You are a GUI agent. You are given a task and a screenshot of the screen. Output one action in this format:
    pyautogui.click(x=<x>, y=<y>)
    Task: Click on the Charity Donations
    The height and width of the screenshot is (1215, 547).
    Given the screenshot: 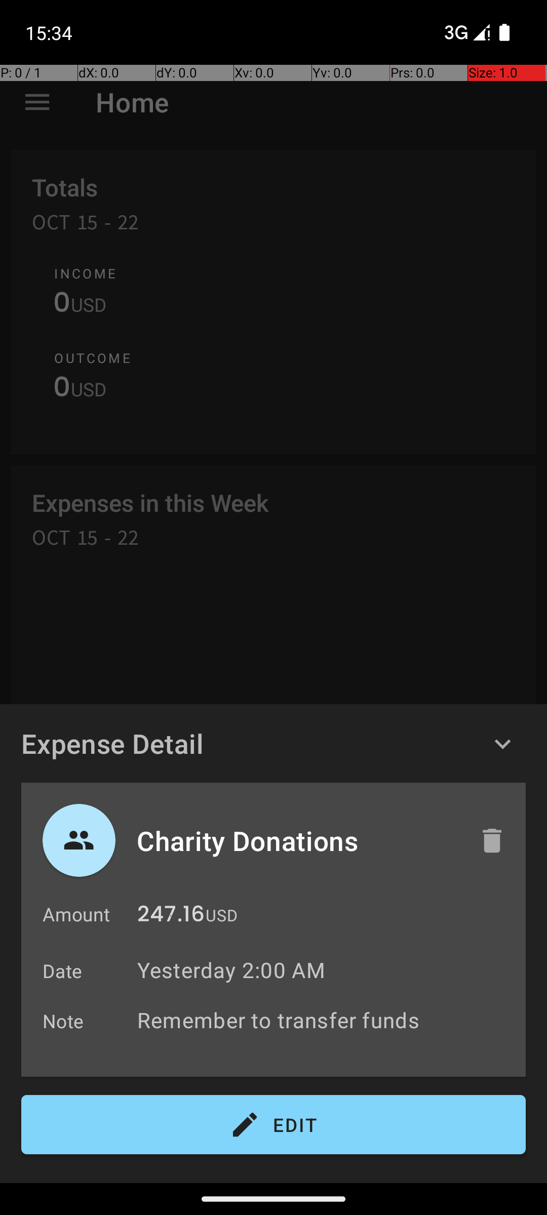 What is the action you would take?
    pyautogui.click(x=297, y=840)
    